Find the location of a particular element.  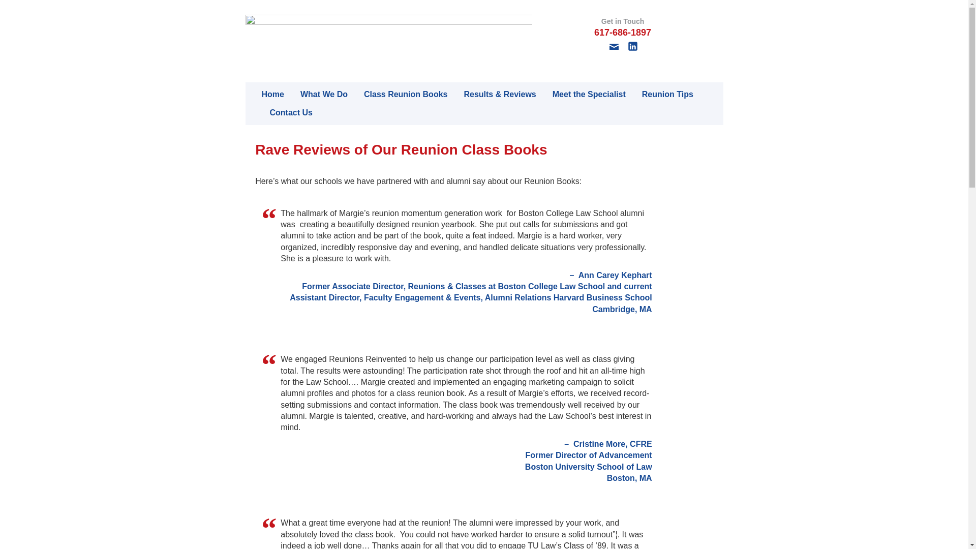

Contact Us is located at coordinates (283, 112).